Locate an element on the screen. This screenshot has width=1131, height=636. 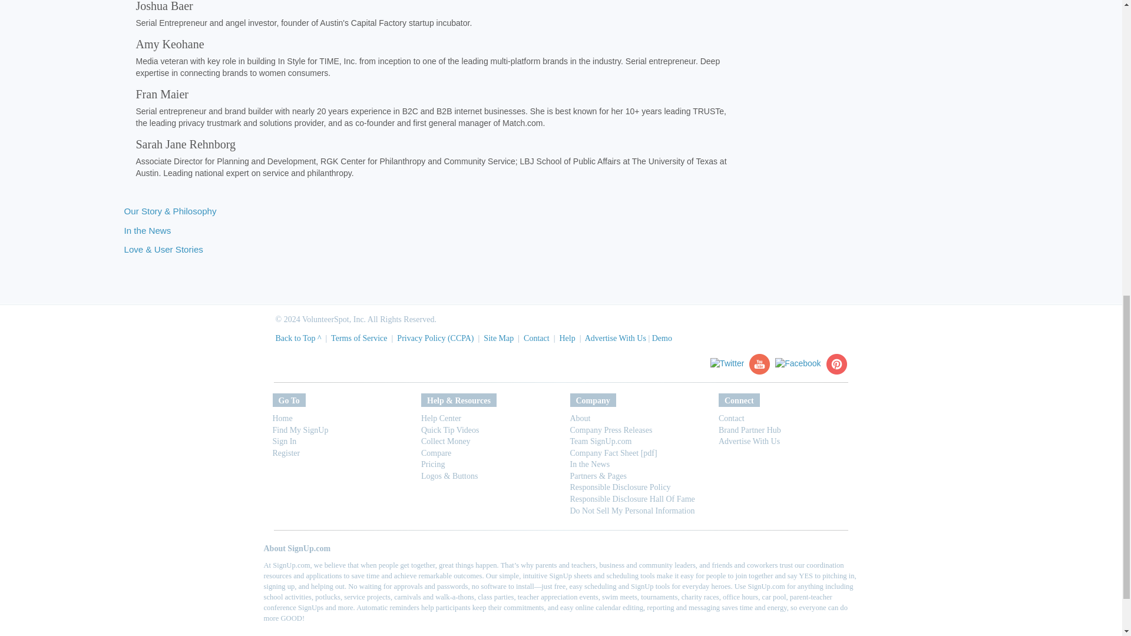
Help is located at coordinates (567, 338).